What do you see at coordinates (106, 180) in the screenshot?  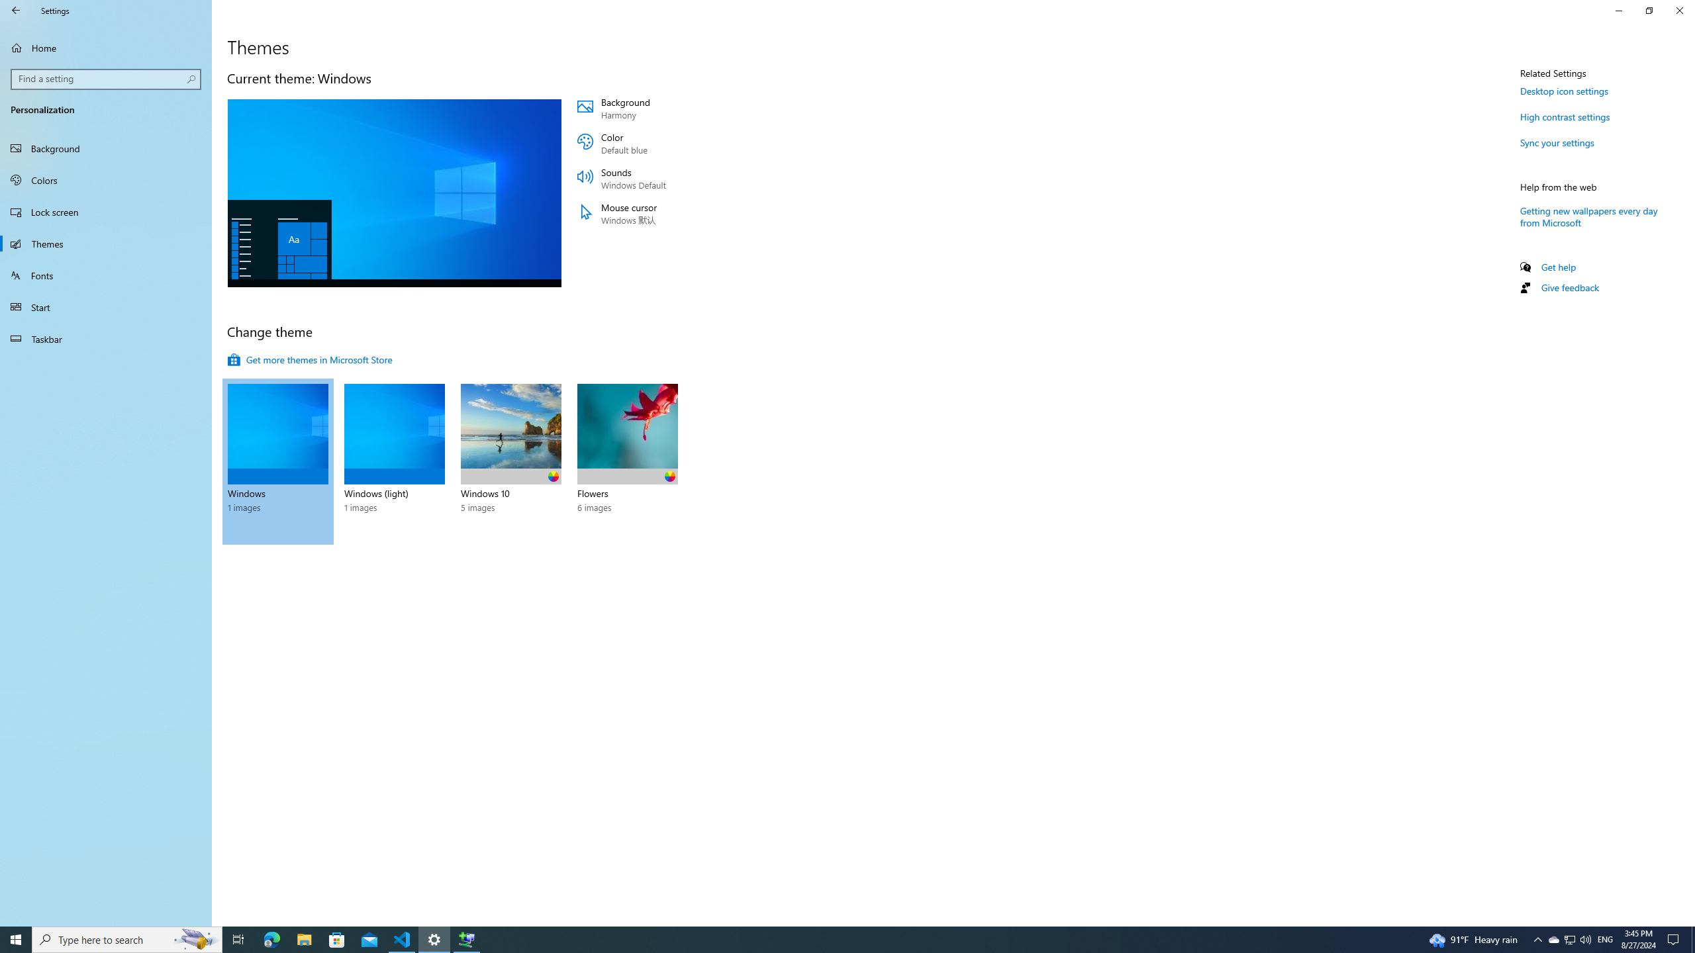 I see `Colors` at bounding box center [106, 180].